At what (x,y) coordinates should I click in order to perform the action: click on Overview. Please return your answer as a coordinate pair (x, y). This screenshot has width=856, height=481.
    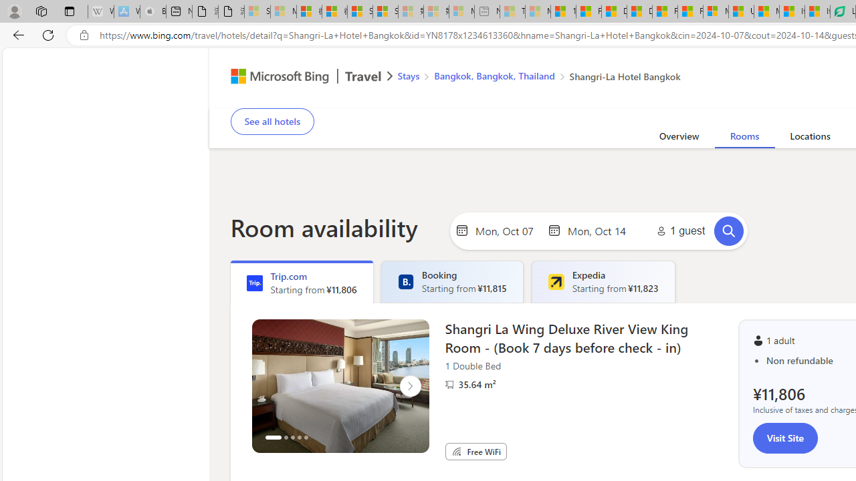
    Looking at the image, I should click on (679, 138).